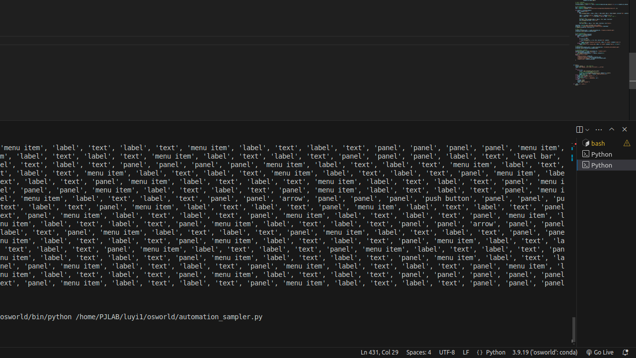  I want to click on Spaces: 4, so click(418, 353).